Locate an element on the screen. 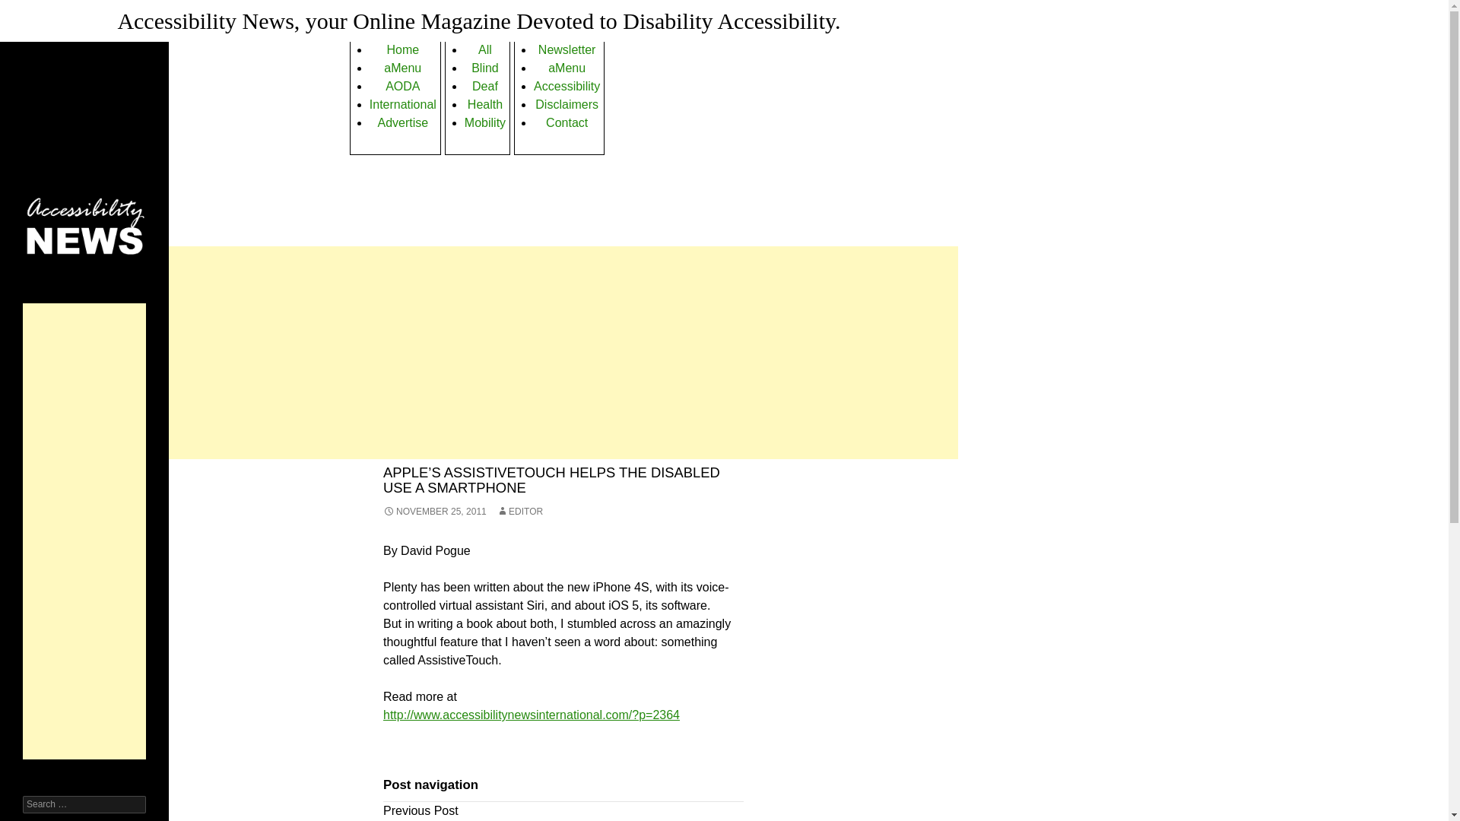  Main Menu is located at coordinates (144, 9).